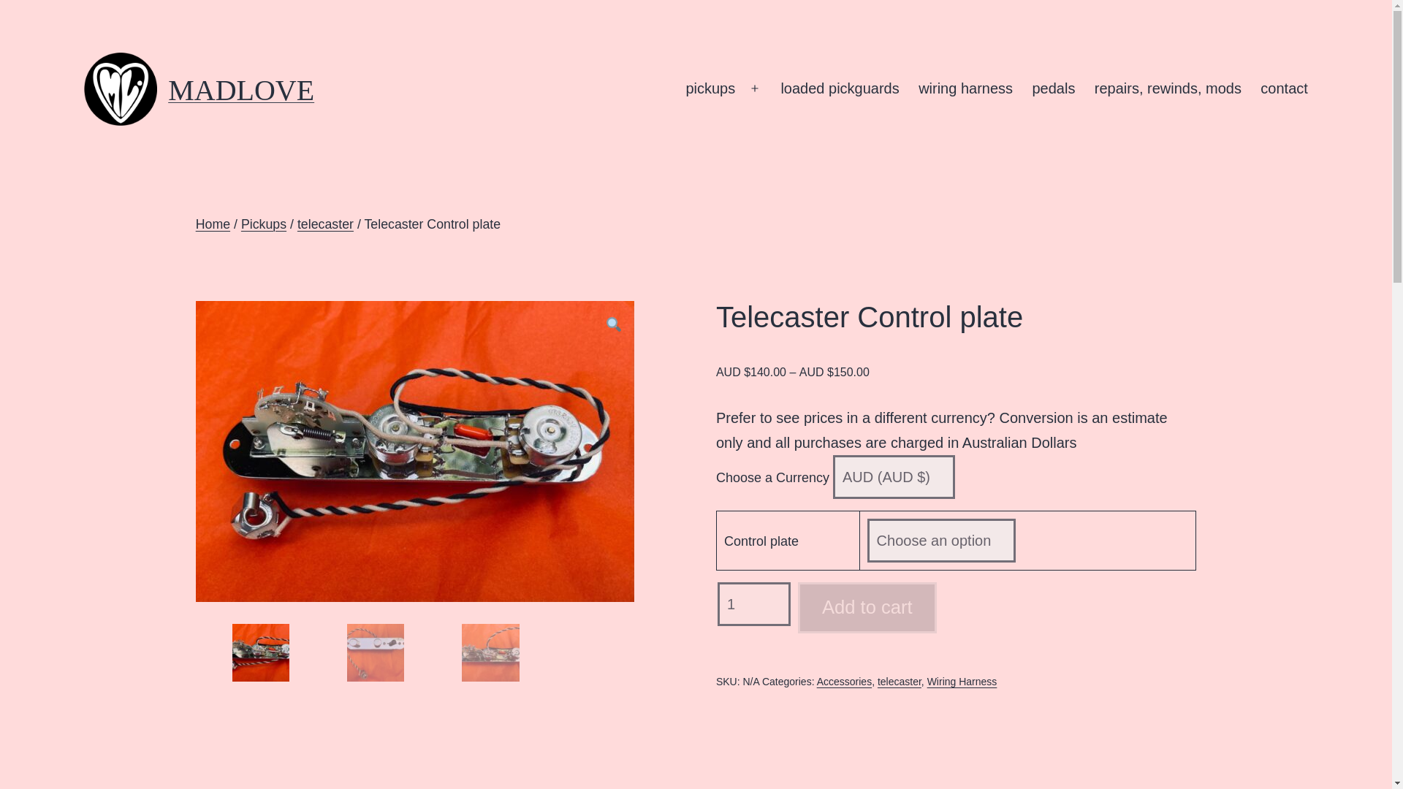 This screenshot has height=789, width=1403. What do you see at coordinates (962, 681) in the screenshot?
I see `Wiring Harness` at bounding box center [962, 681].